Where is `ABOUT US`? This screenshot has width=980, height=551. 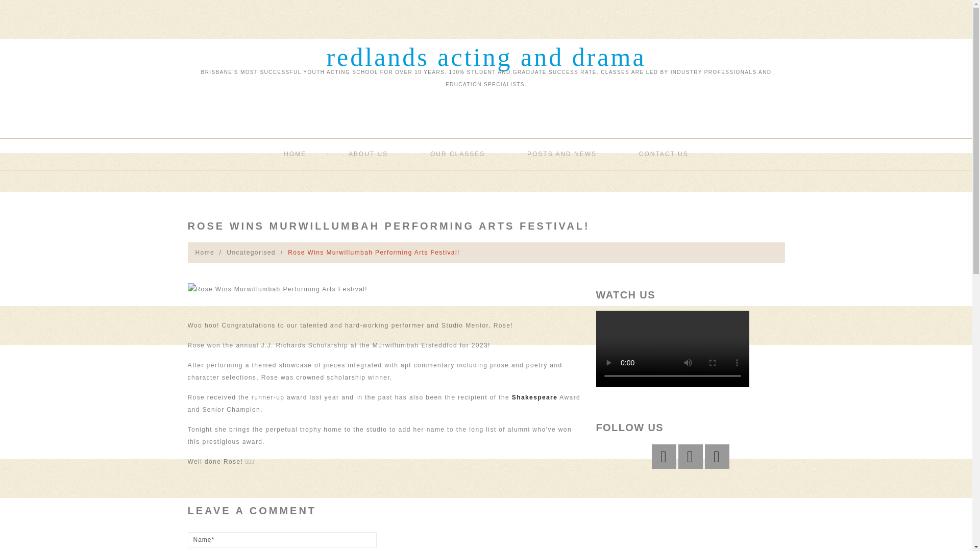
ABOUT US is located at coordinates (369, 154).